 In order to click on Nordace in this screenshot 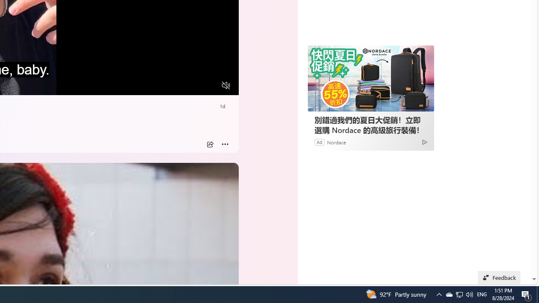, I will do `click(336, 142)`.